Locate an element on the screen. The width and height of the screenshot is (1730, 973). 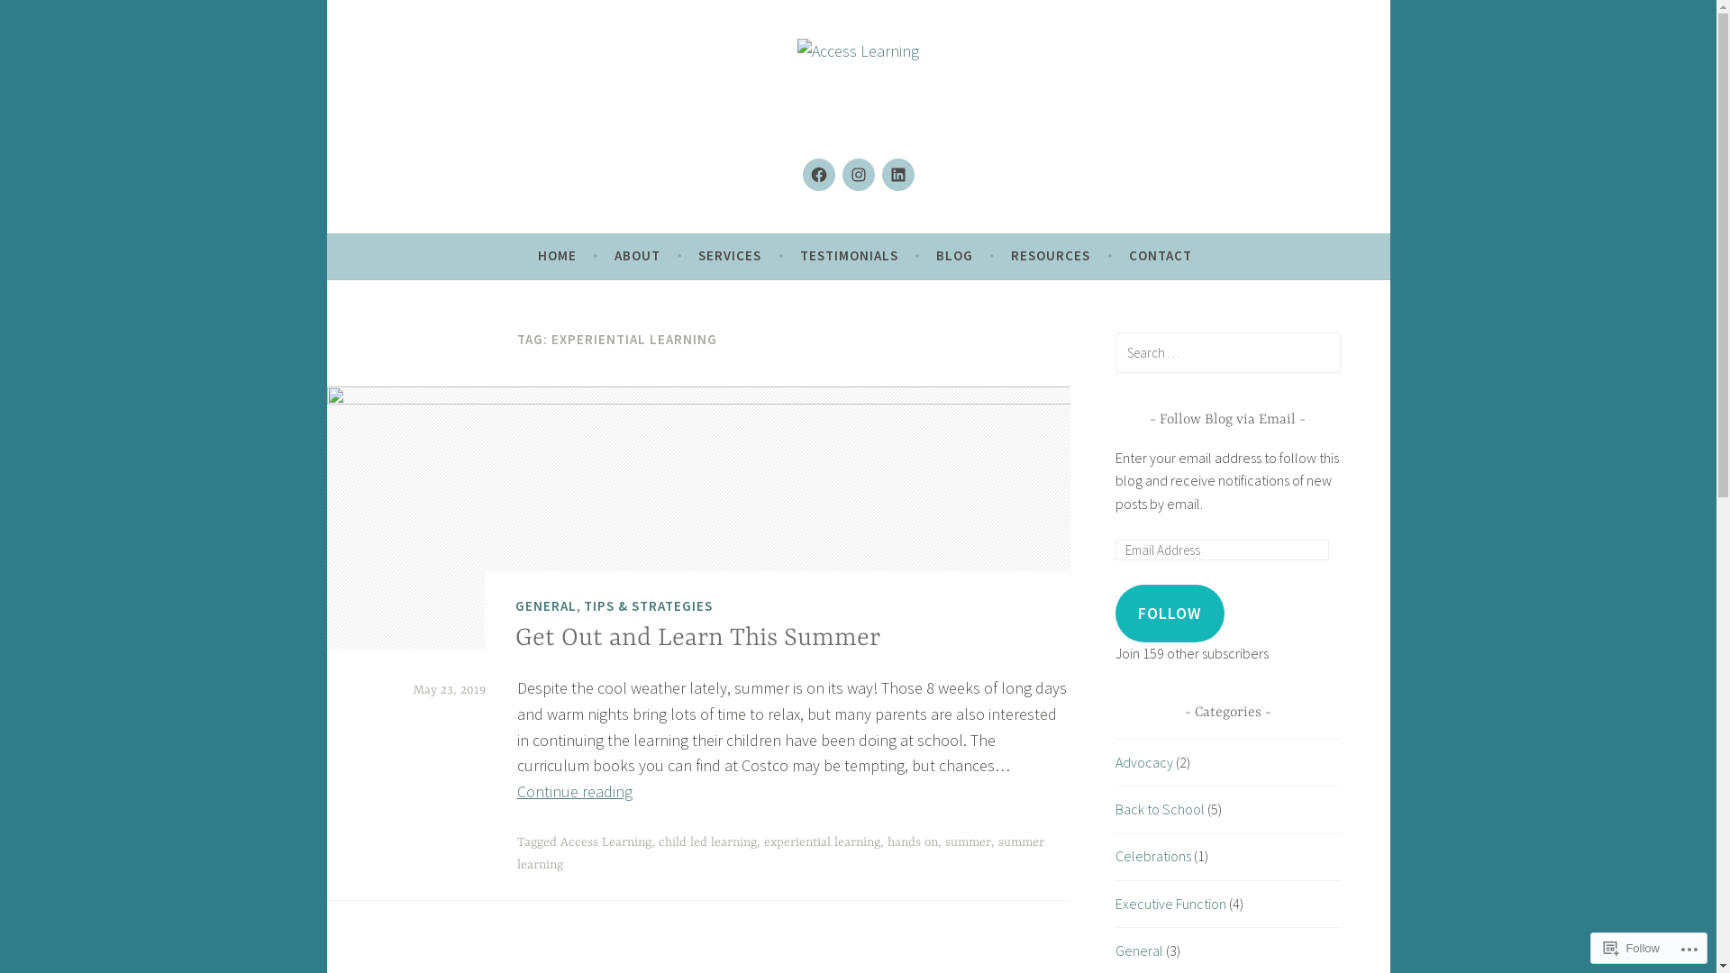
child led learning is located at coordinates (706, 842).